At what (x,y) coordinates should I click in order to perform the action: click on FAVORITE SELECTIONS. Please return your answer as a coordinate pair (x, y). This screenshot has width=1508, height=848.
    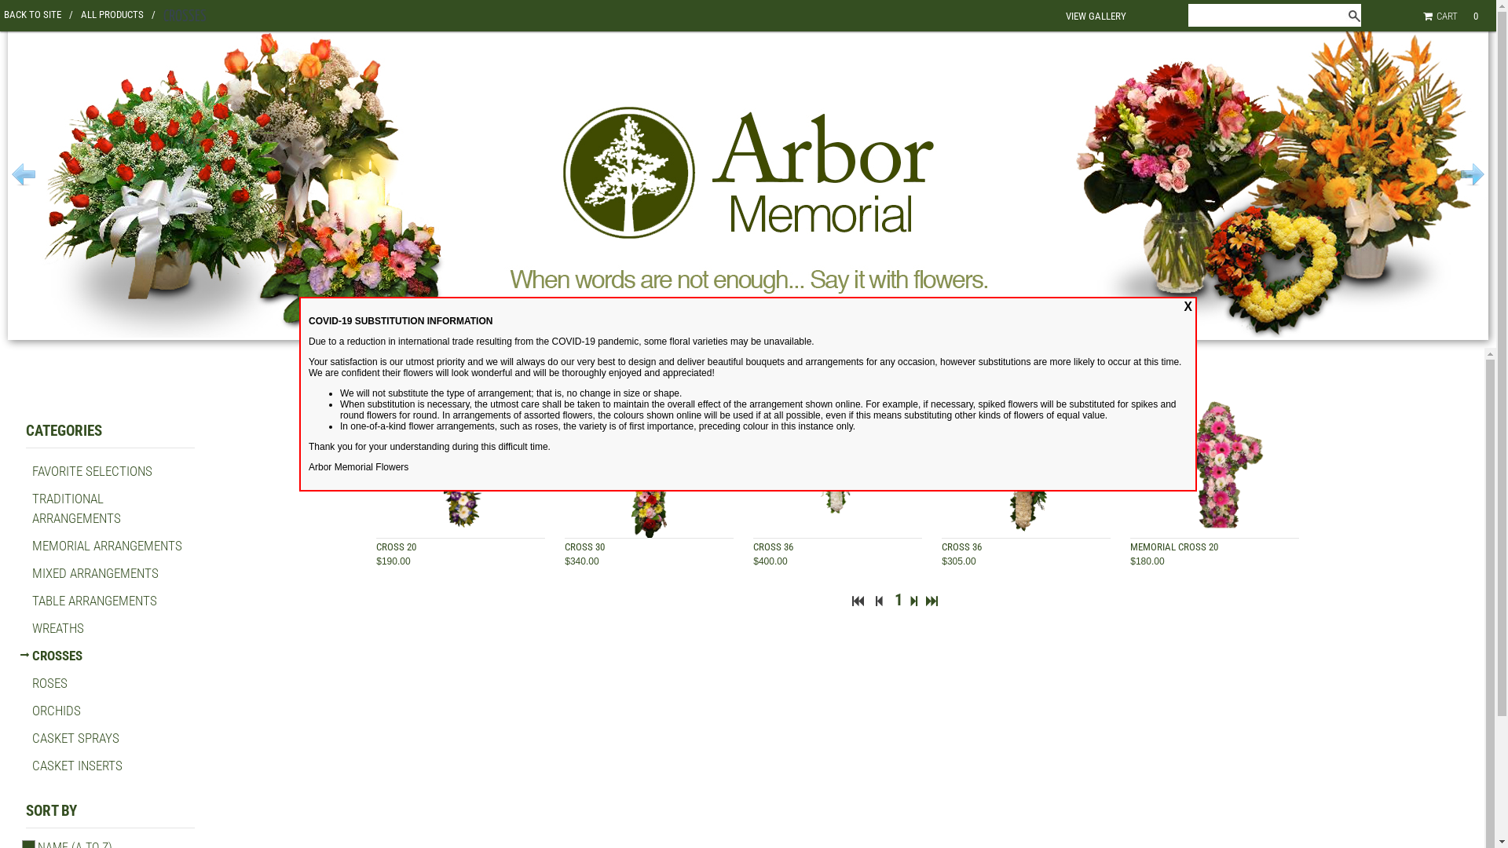
    Looking at the image, I should click on (93, 471).